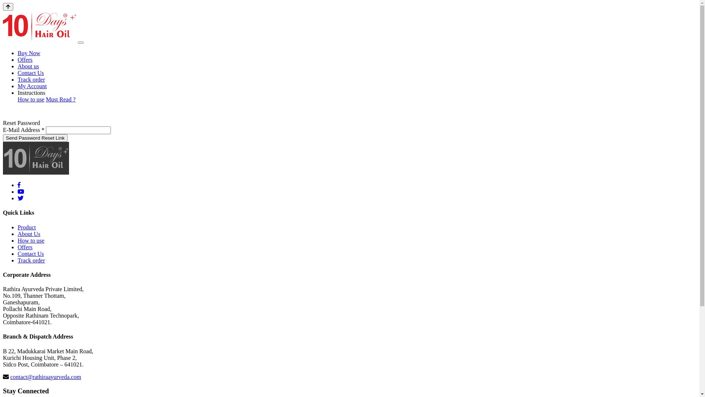  I want to click on Offers, so click(25, 60).